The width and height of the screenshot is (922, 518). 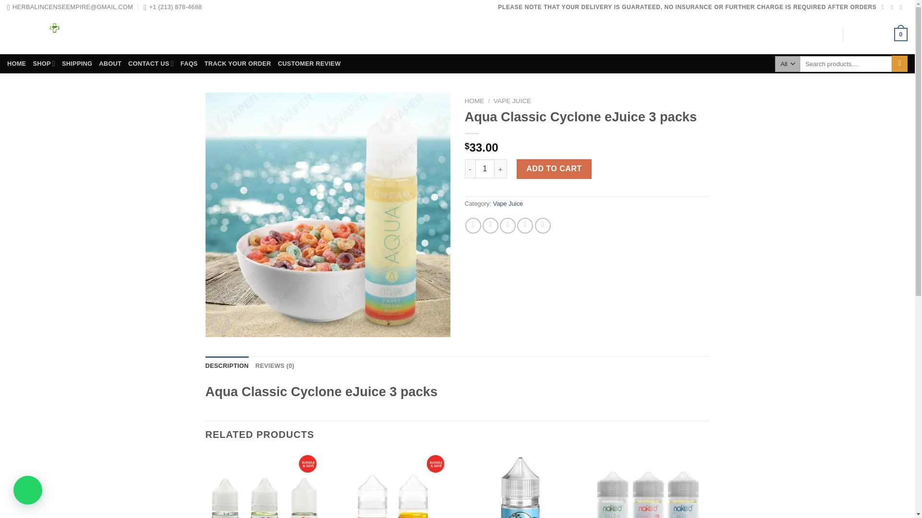 I want to click on Herbal Incense Empire - Best herbal incense and vape store, so click(x=71, y=35).